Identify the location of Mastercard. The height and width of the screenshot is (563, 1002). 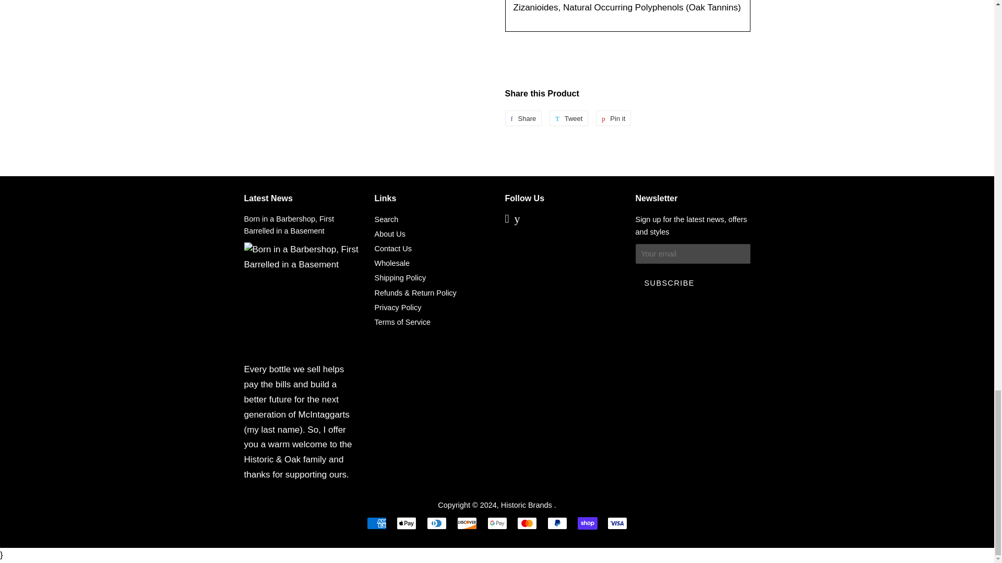
(569, 118).